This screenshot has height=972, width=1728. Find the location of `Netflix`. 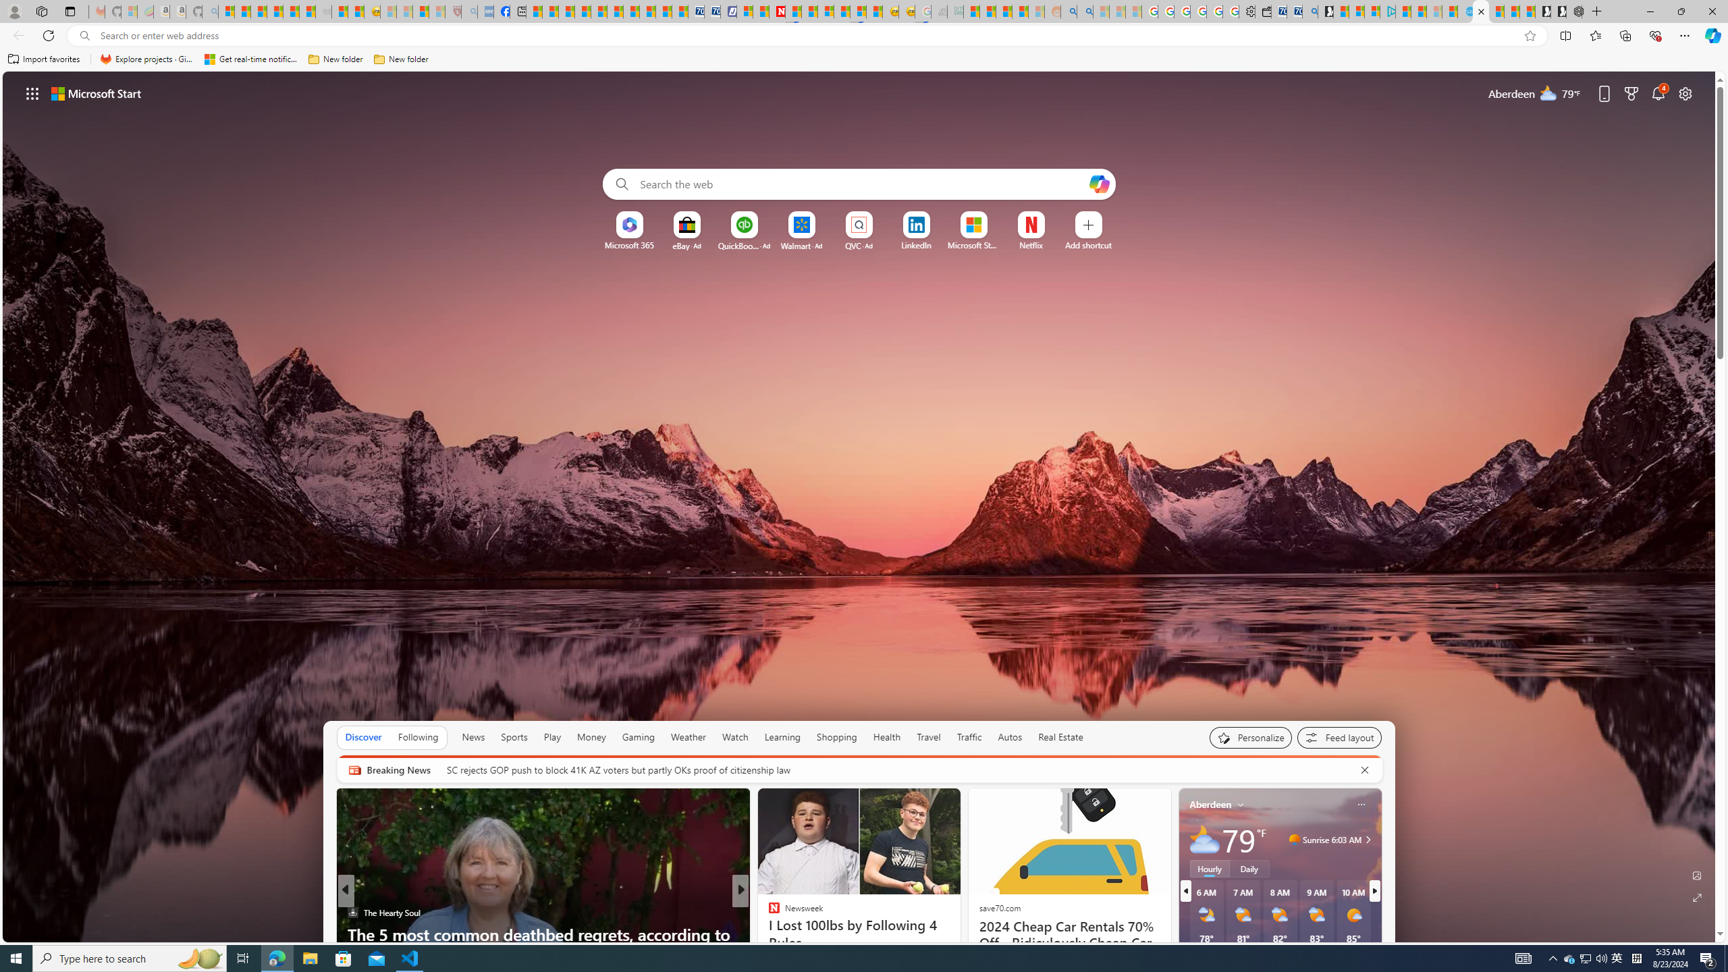

Netflix is located at coordinates (1031, 245).